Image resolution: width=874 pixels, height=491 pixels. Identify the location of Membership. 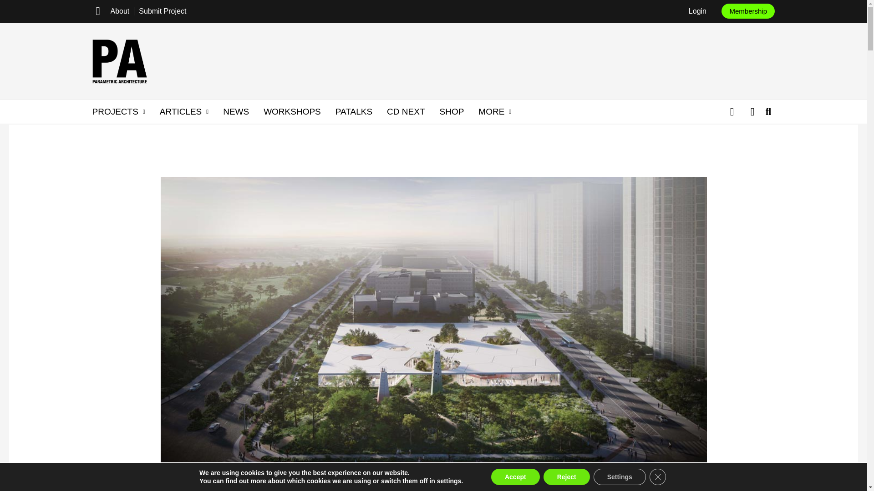
(748, 11).